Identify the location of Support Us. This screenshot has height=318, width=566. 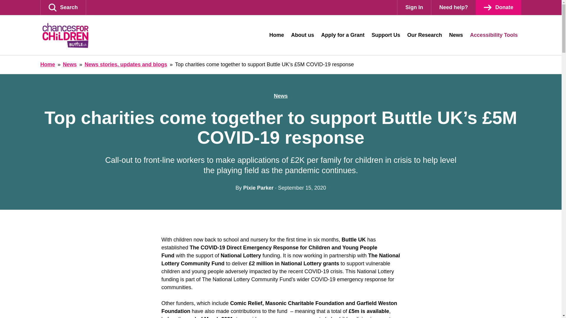
(386, 35).